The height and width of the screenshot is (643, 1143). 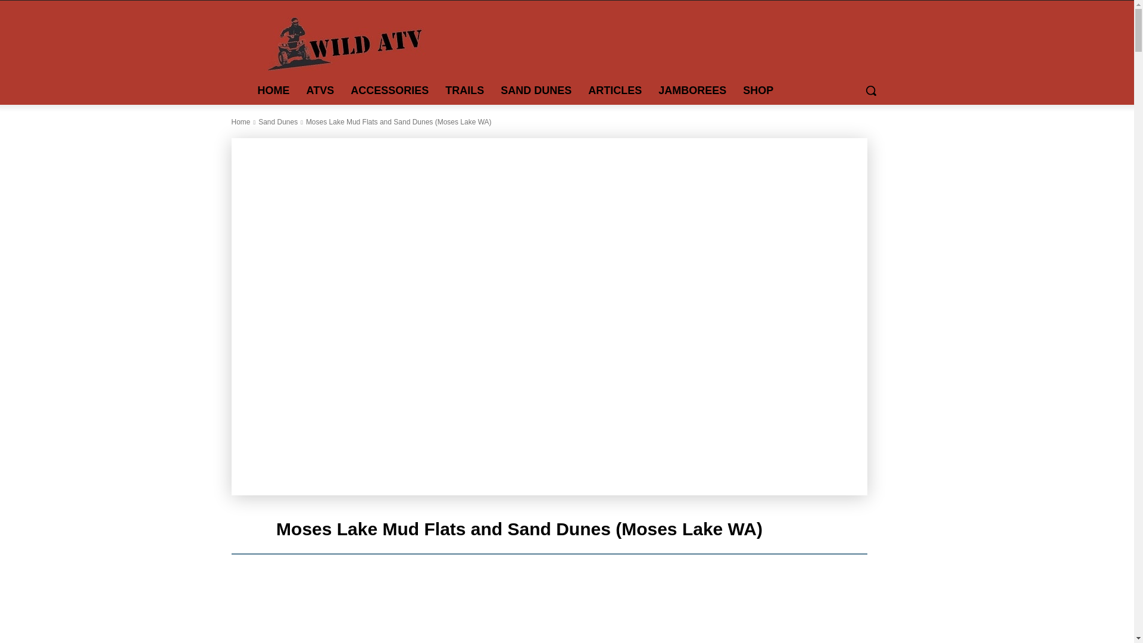 I want to click on ATVS, so click(x=319, y=90).